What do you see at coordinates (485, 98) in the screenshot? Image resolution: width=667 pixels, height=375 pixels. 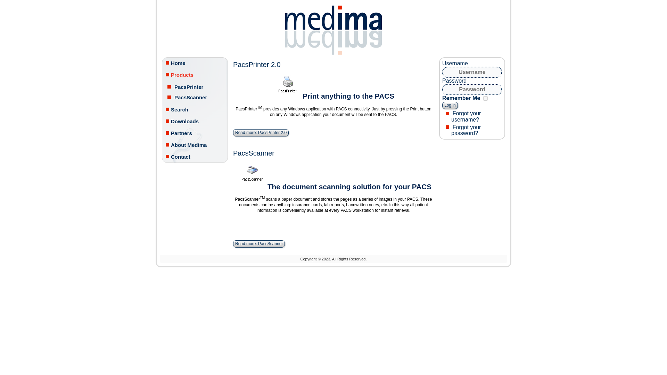 I see `yes` at bounding box center [485, 98].